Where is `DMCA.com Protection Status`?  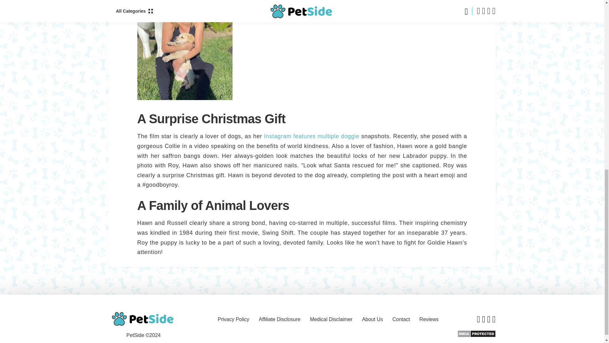 DMCA.com Protection Status is located at coordinates (476, 333).